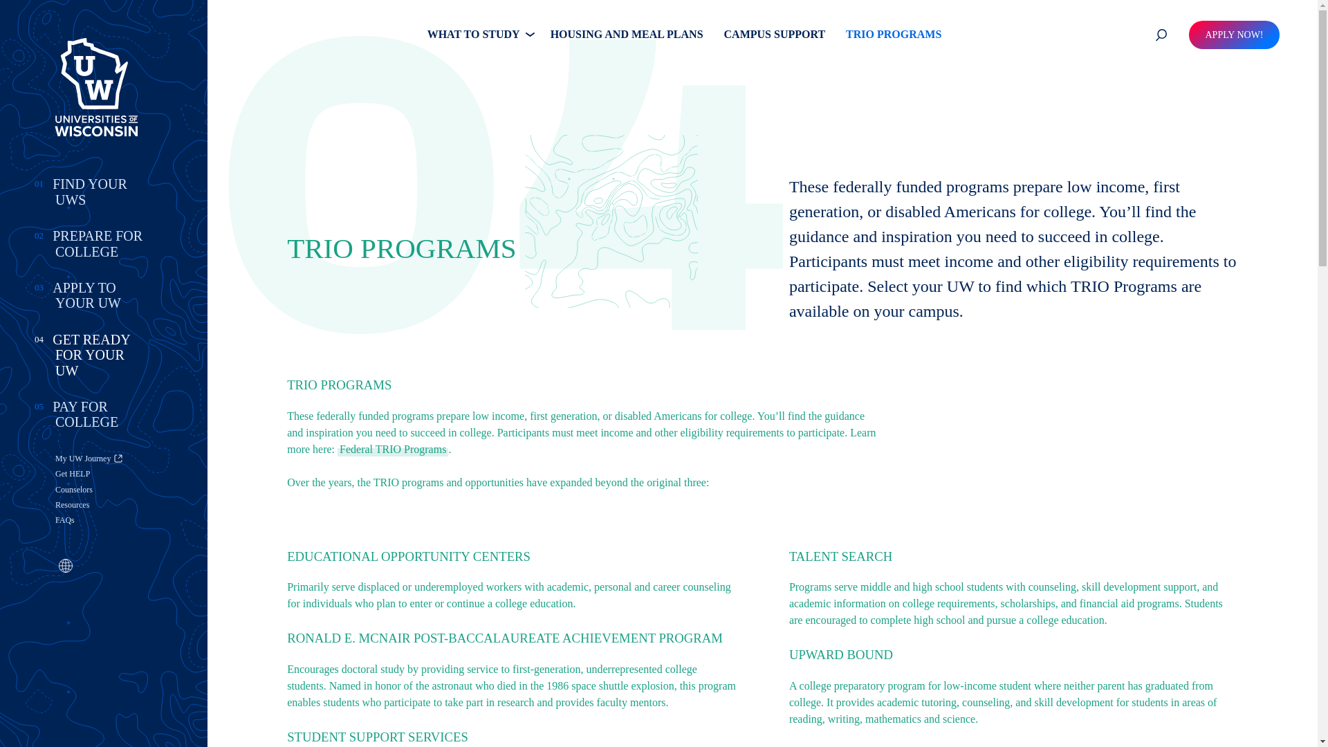  What do you see at coordinates (102, 505) in the screenshot?
I see `Resources` at bounding box center [102, 505].